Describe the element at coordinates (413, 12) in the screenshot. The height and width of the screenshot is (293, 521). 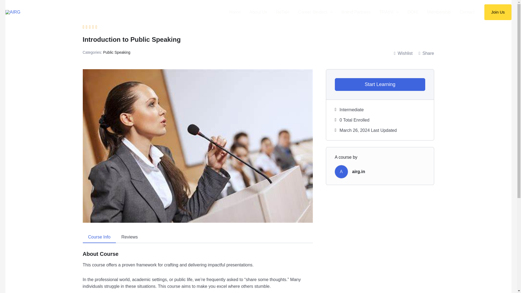
I see `DORI` at that location.